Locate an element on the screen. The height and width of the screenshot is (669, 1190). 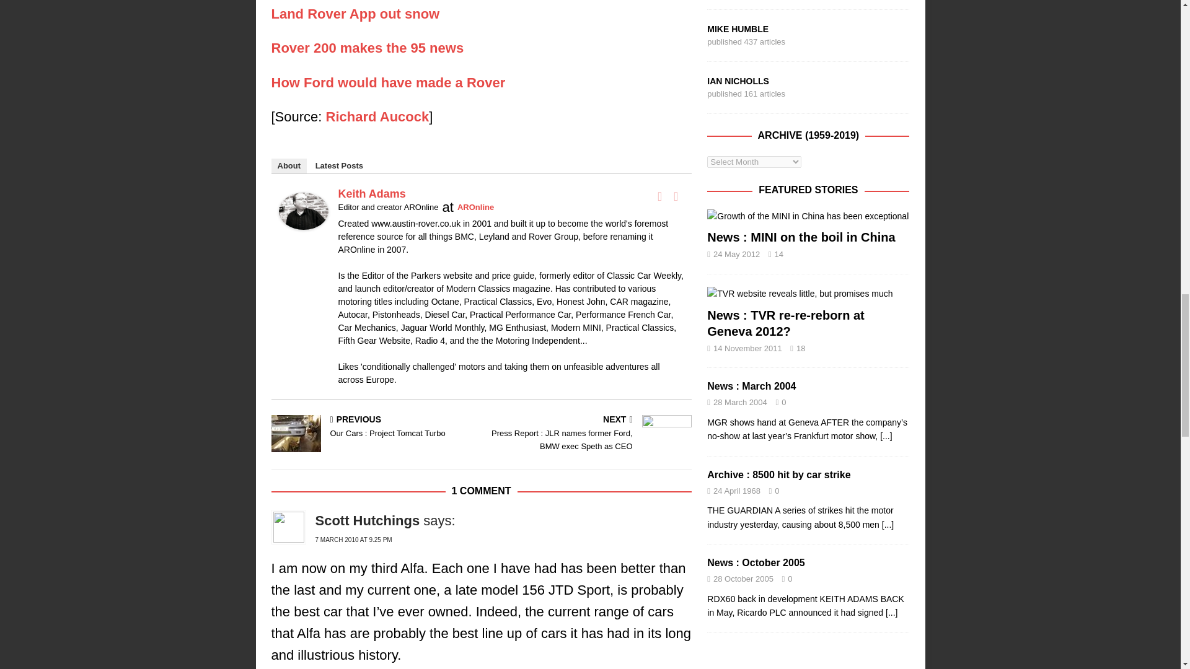
Twitter is located at coordinates (676, 196).